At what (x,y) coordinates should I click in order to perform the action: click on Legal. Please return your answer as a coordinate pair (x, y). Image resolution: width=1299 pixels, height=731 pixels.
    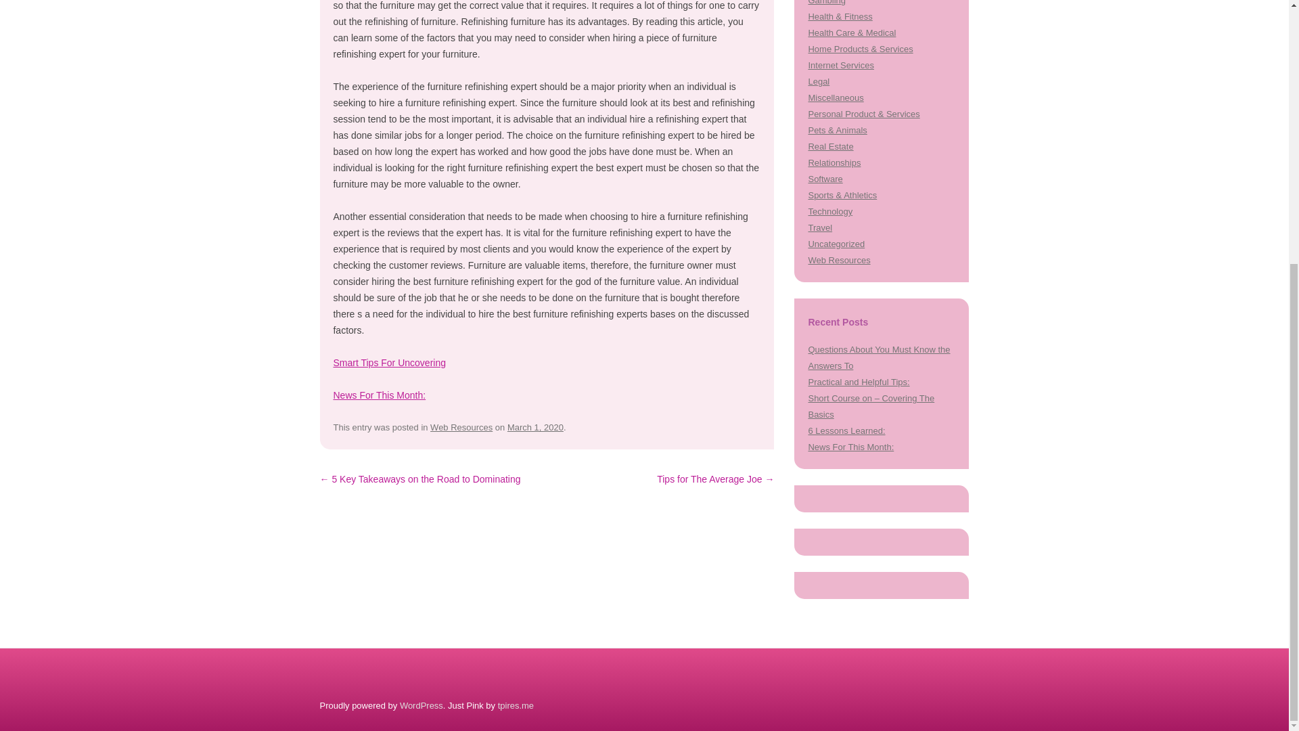
    Looking at the image, I should click on (819, 81).